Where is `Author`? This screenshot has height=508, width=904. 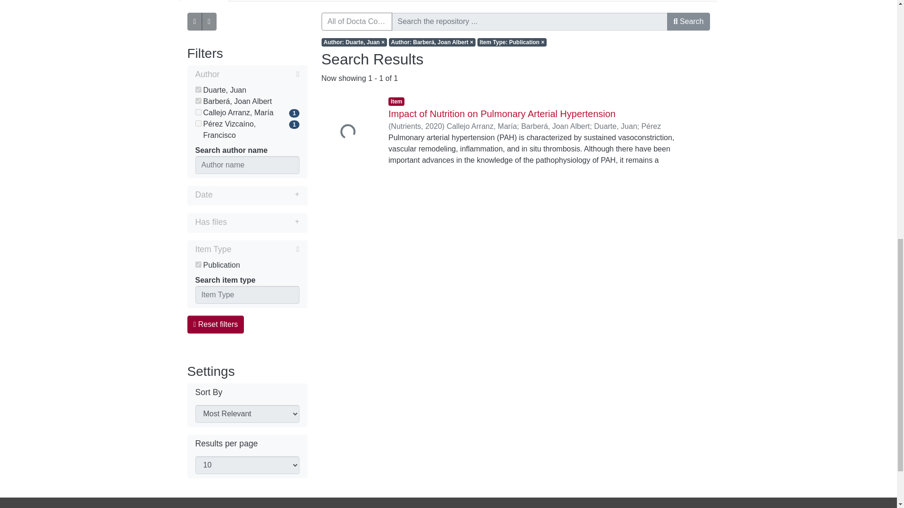 Author is located at coordinates (247, 75).